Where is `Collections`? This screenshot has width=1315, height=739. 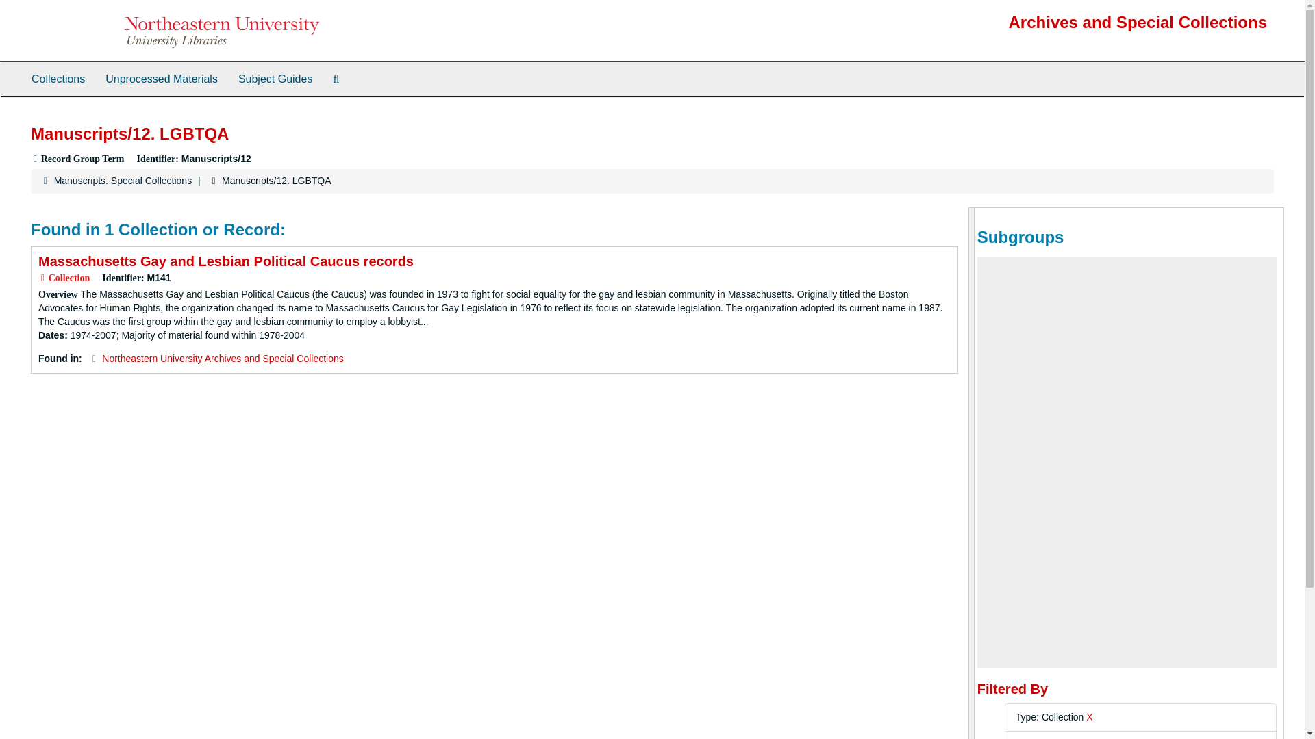
Collections is located at coordinates (58, 79).